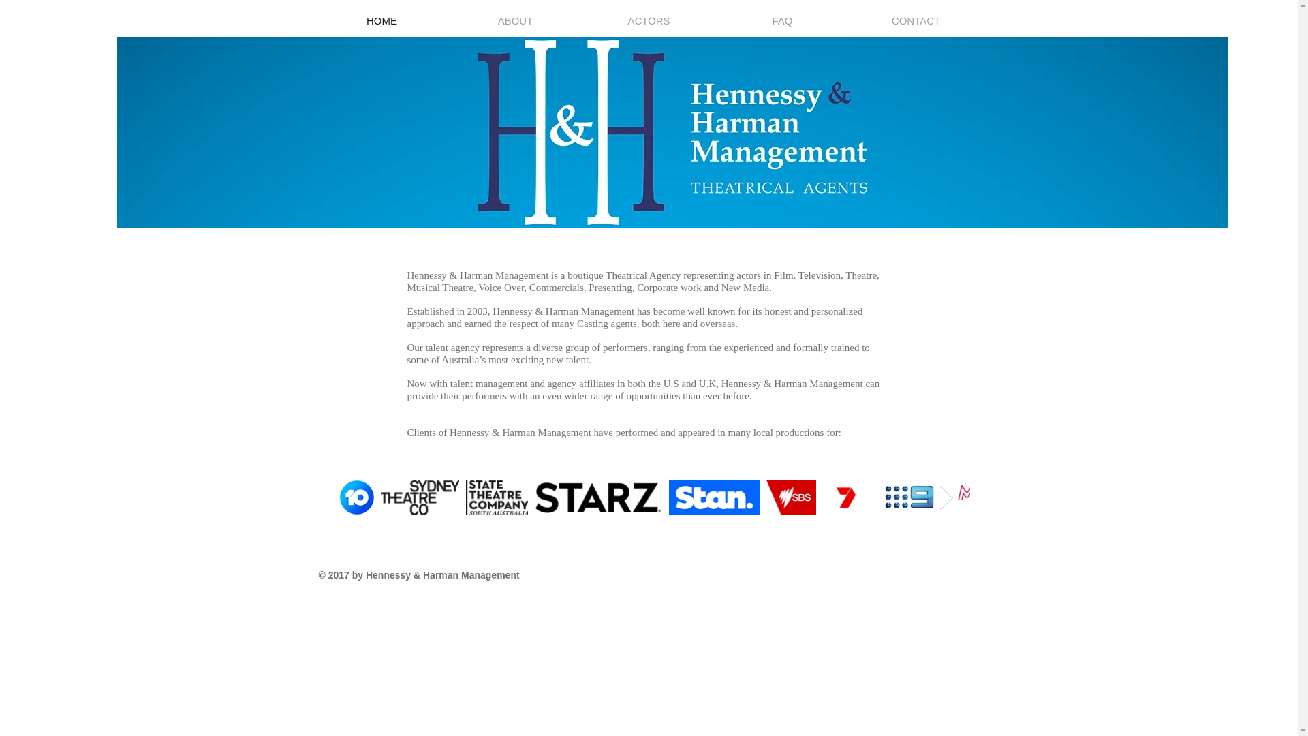 The height and width of the screenshot is (736, 1308). Describe the element at coordinates (649, 20) in the screenshot. I see `ACTORS` at that location.